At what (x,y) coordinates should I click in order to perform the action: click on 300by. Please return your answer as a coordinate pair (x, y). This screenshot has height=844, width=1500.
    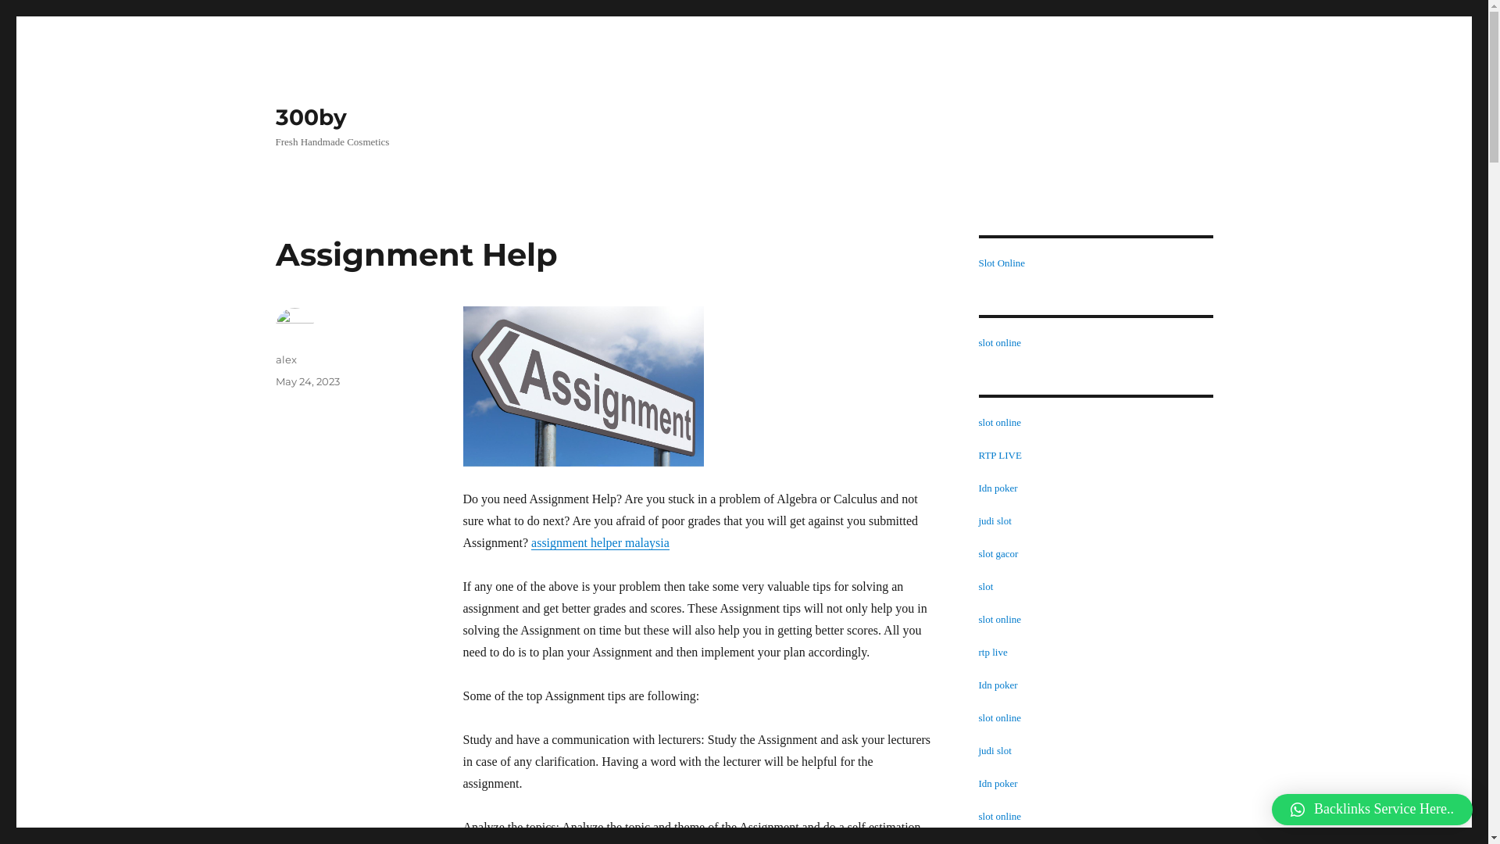
    Looking at the image, I should click on (311, 117).